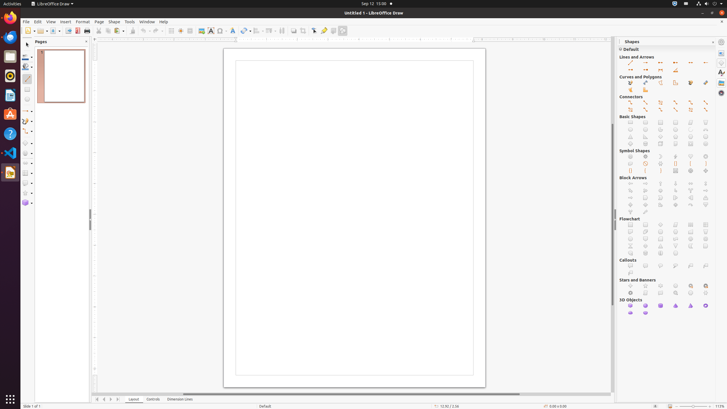  Describe the element at coordinates (661, 225) in the screenshot. I see `Flowchart: Decision` at that location.